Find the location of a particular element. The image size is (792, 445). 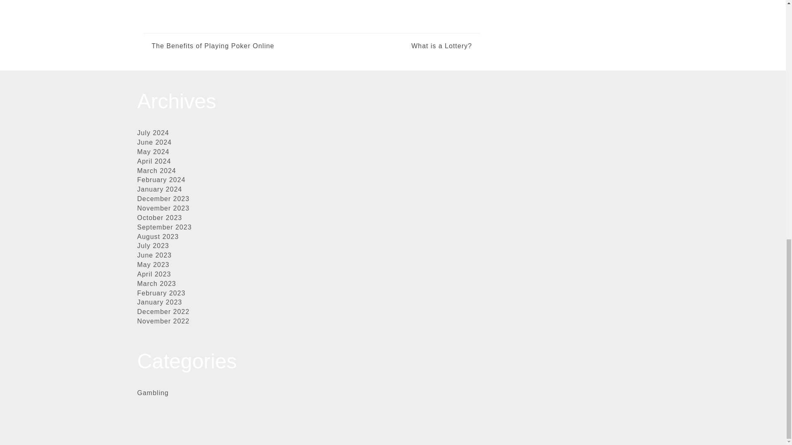

May 2023 is located at coordinates (153, 265).